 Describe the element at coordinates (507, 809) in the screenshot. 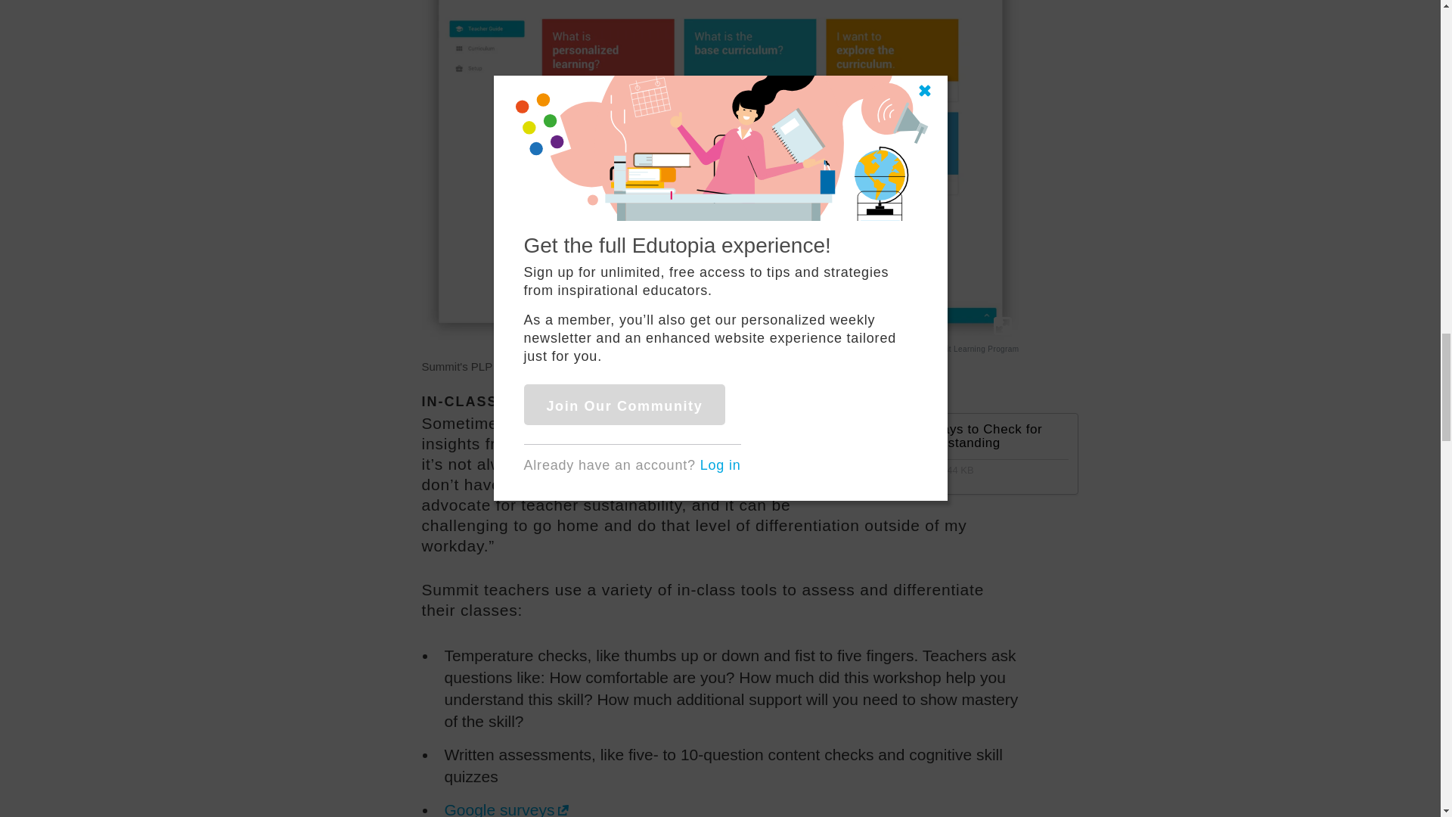

I see `Google surveys` at that location.